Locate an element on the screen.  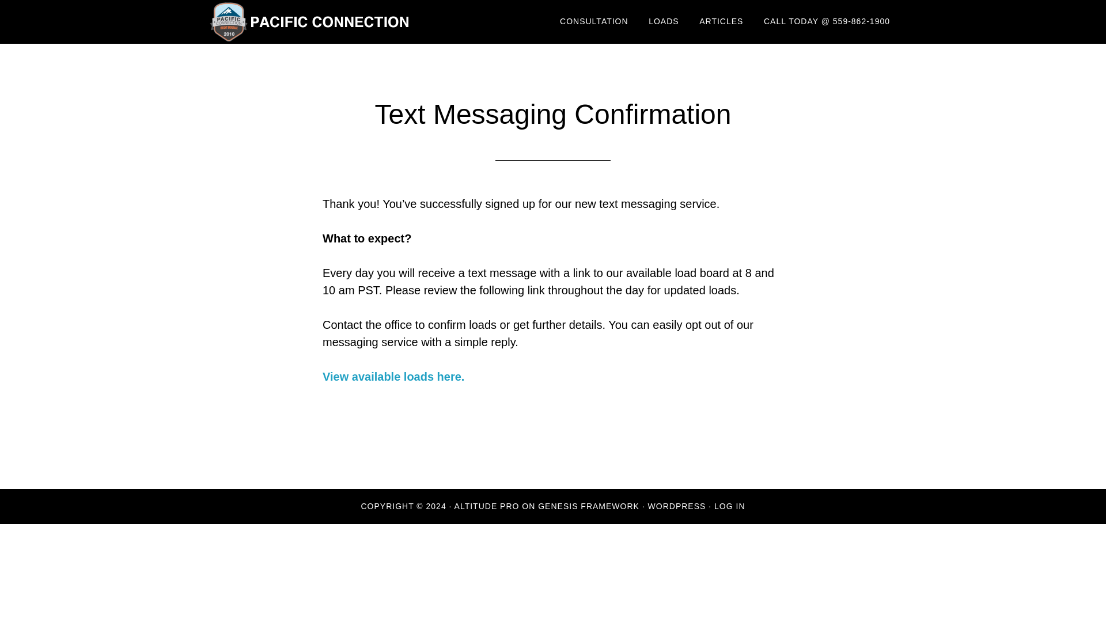
LOADS is located at coordinates (664, 22).